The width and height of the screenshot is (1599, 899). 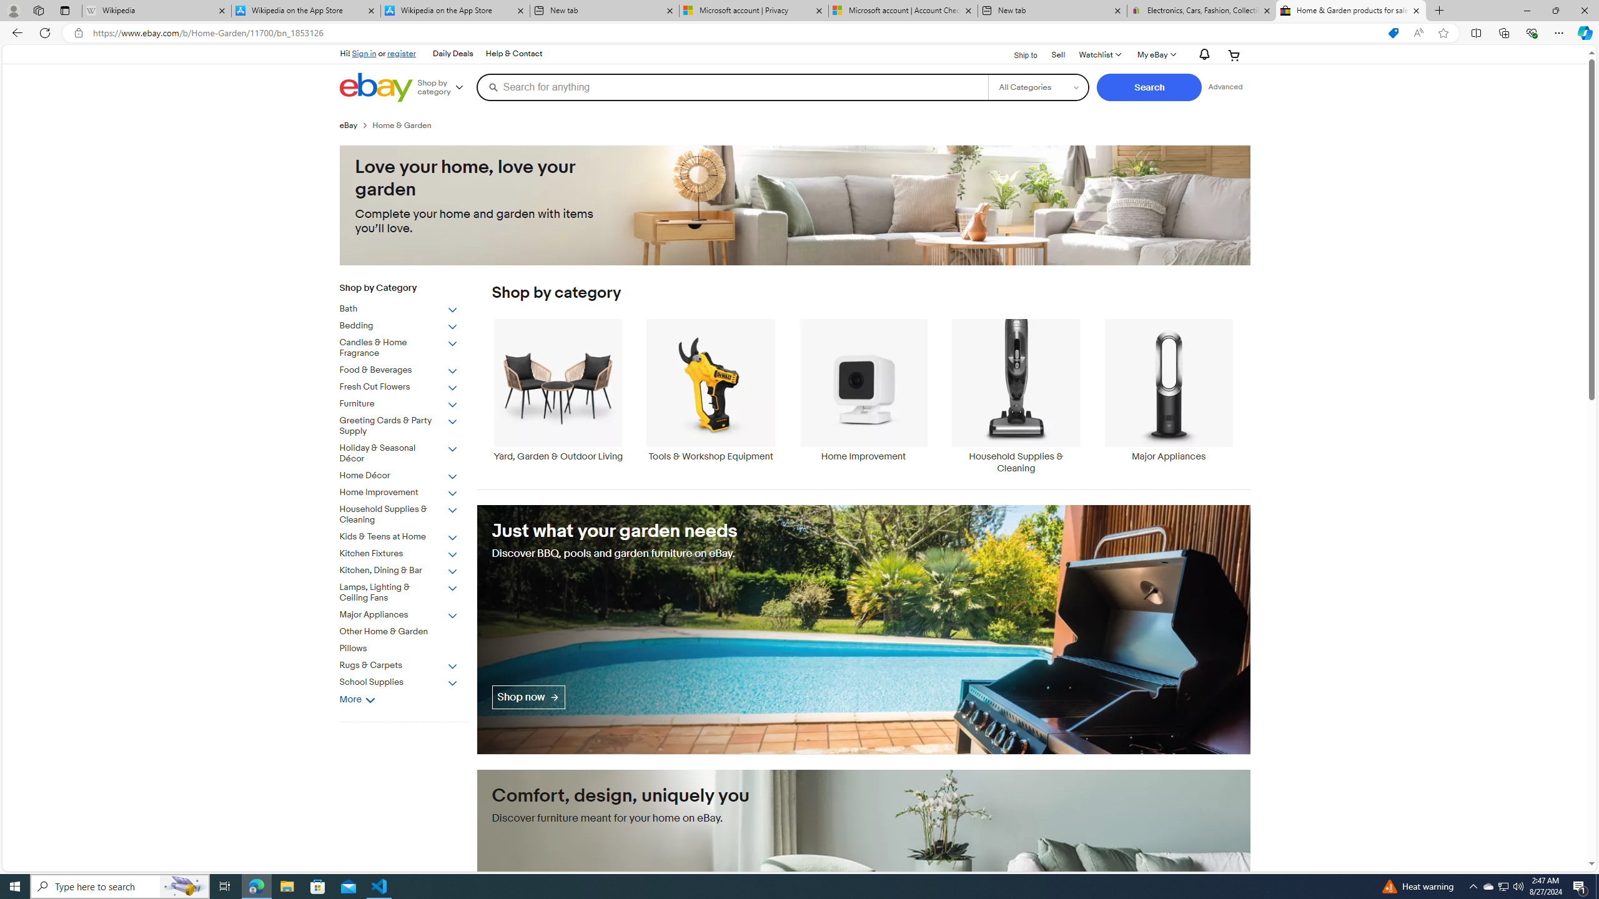 I want to click on My eBayExpand My eBay, so click(x=1156, y=55).